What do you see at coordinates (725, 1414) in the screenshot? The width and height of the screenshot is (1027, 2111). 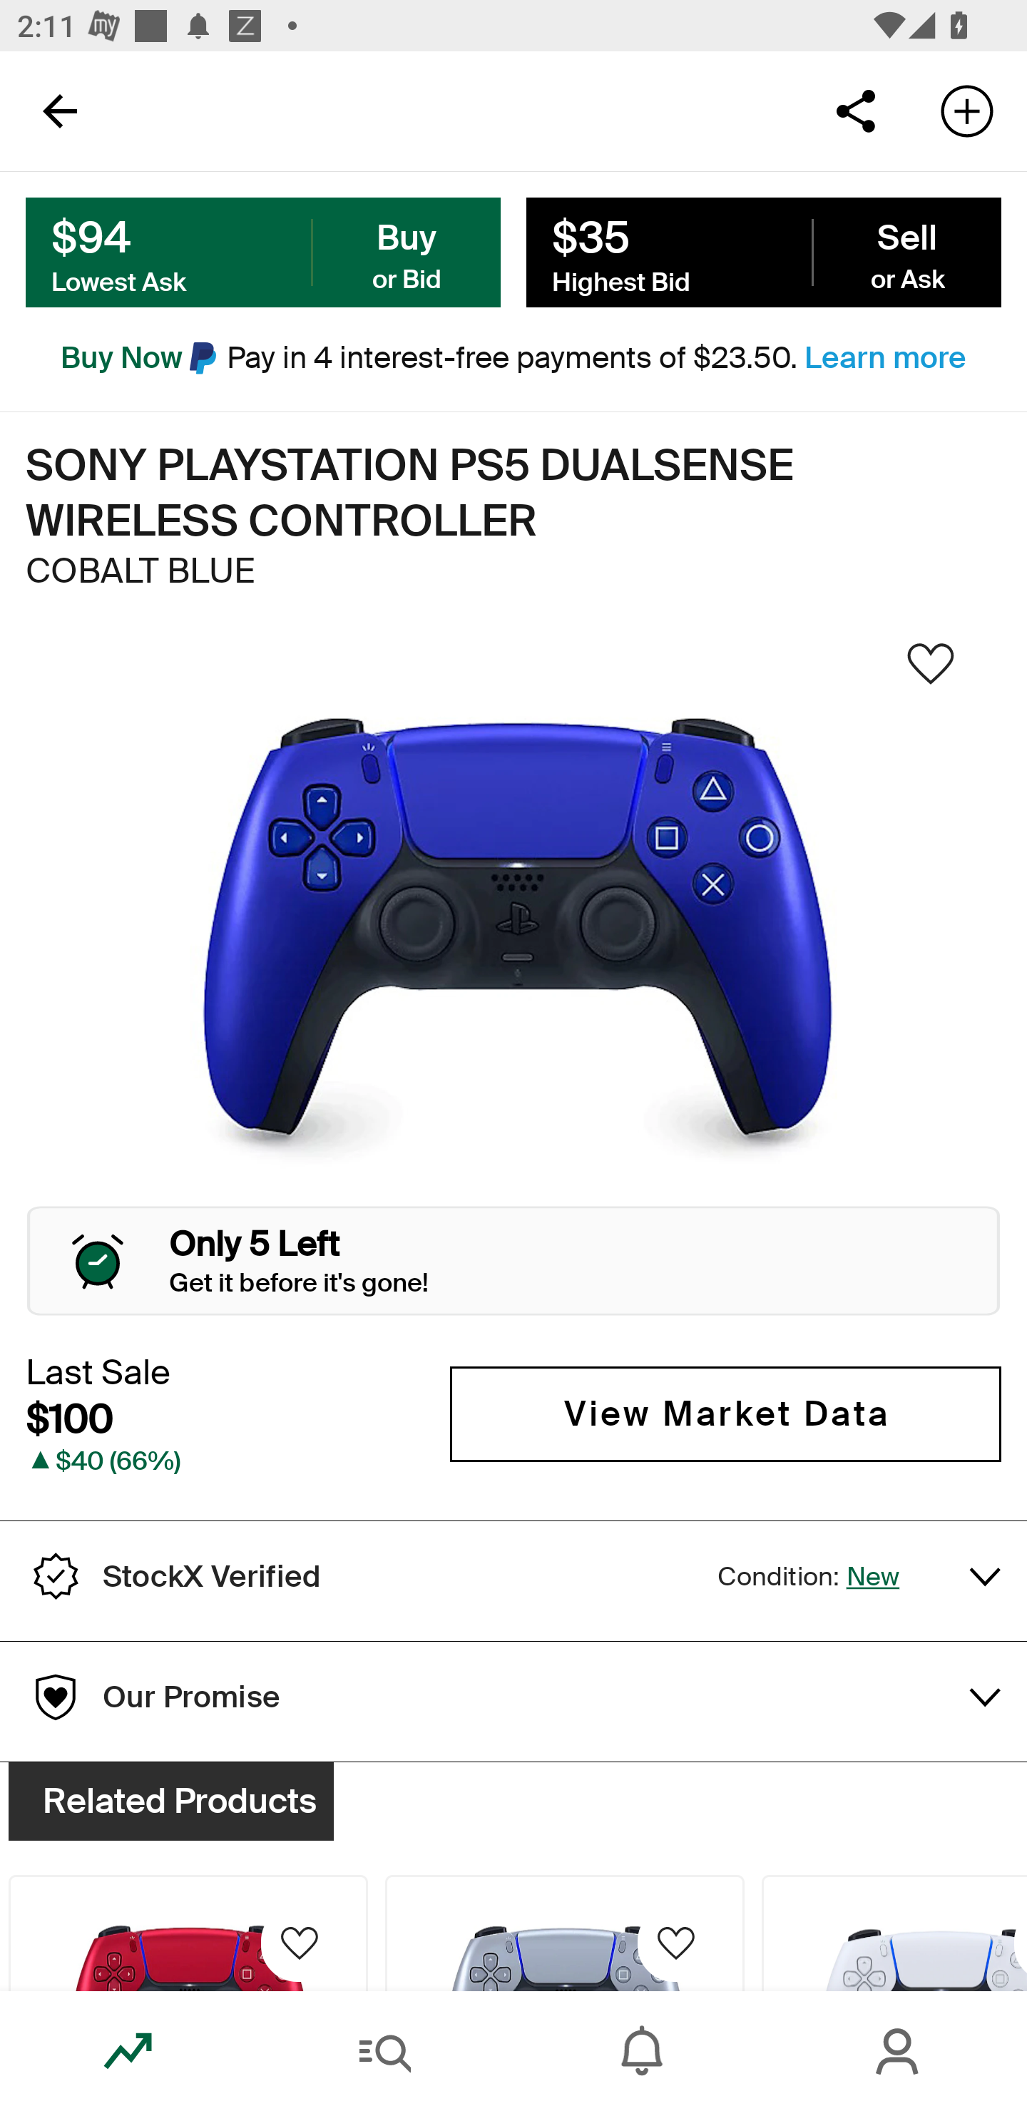 I see `View Market Data` at bounding box center [725, 1414].